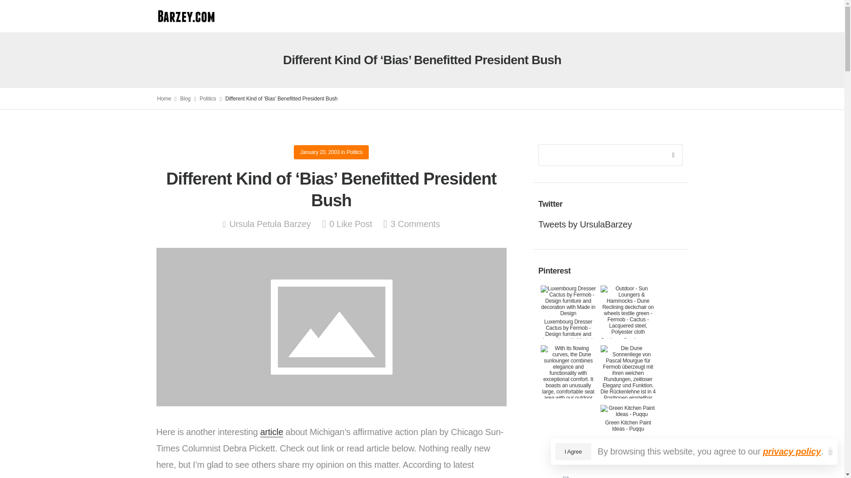 The width and height of the screenshot is (851, 478). Describe the element at coordinates (320, 152) in the screenshot. I see `January 20, 2003` at that location.